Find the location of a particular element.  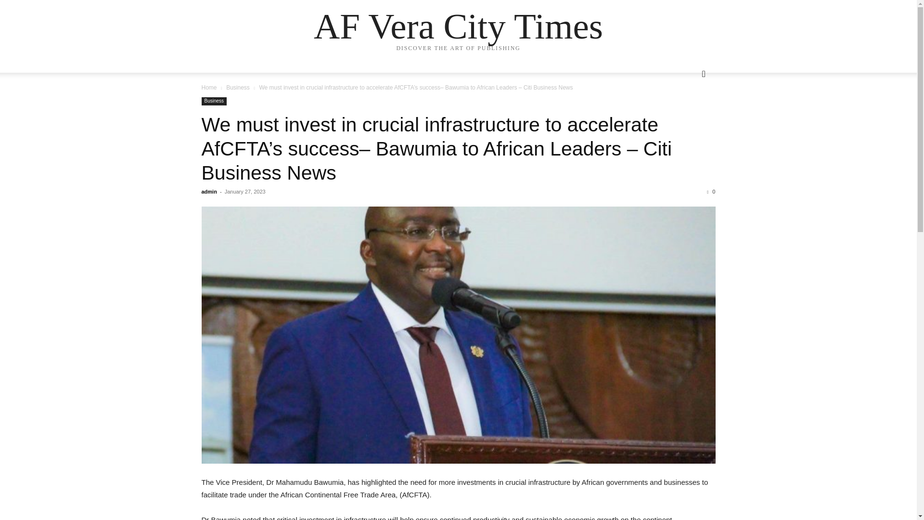

Search is located at coordinates (688, 113).